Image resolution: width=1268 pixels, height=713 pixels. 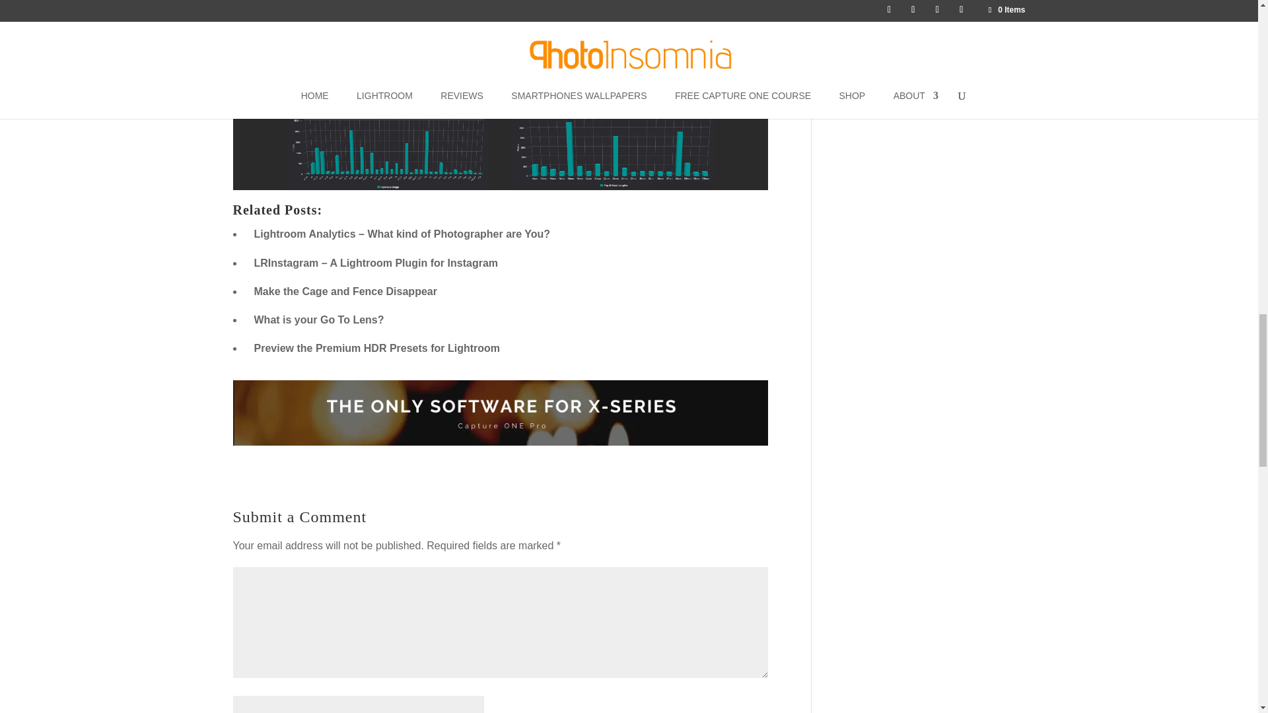 I want to click on Focal Length Usage, so click(x=613, y=187).